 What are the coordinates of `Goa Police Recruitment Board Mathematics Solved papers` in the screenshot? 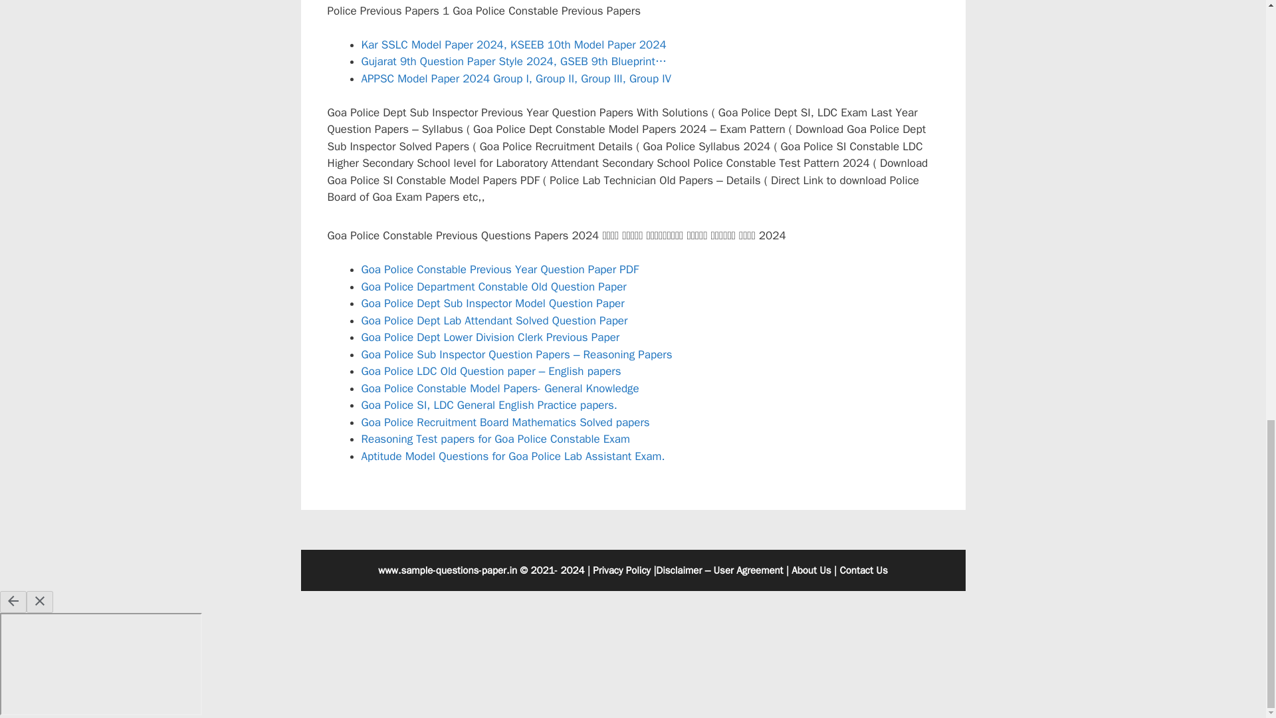 It's located at (505, 422).